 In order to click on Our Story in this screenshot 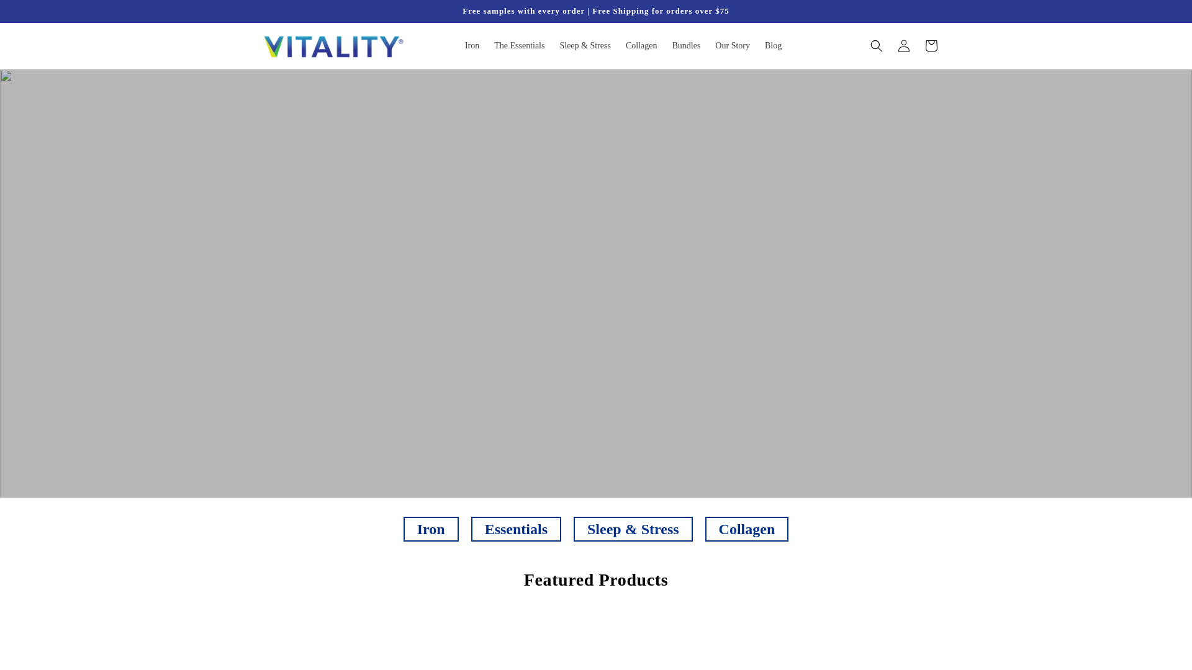, I will do `click(733, 46)`.